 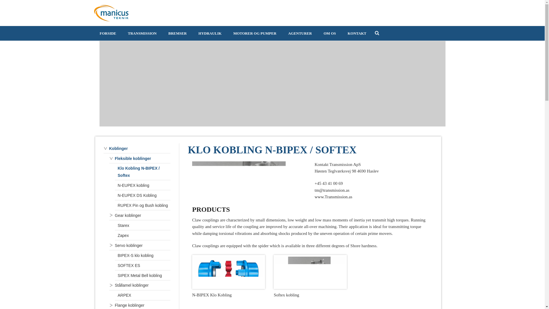 What do you see at coordinates (239, 182) in the screenshot?
I see `softex-tors-1` at bounding box center [239, 182].